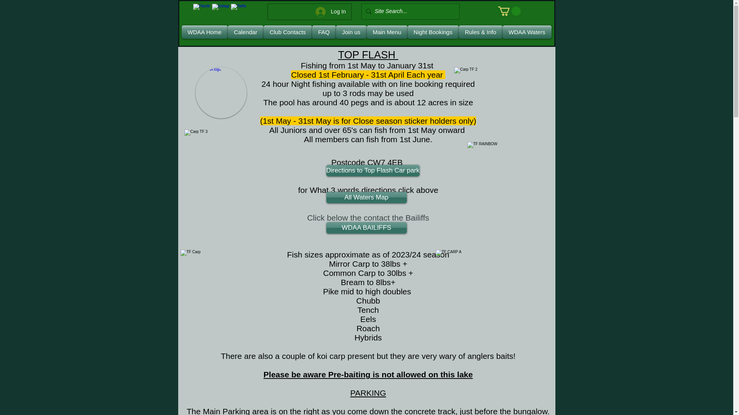 The image size is (739, 415). What do you see at coordinates (527, 32) in the screenshot?
I see `WDAA Waters` at bounding box center [527, 32].